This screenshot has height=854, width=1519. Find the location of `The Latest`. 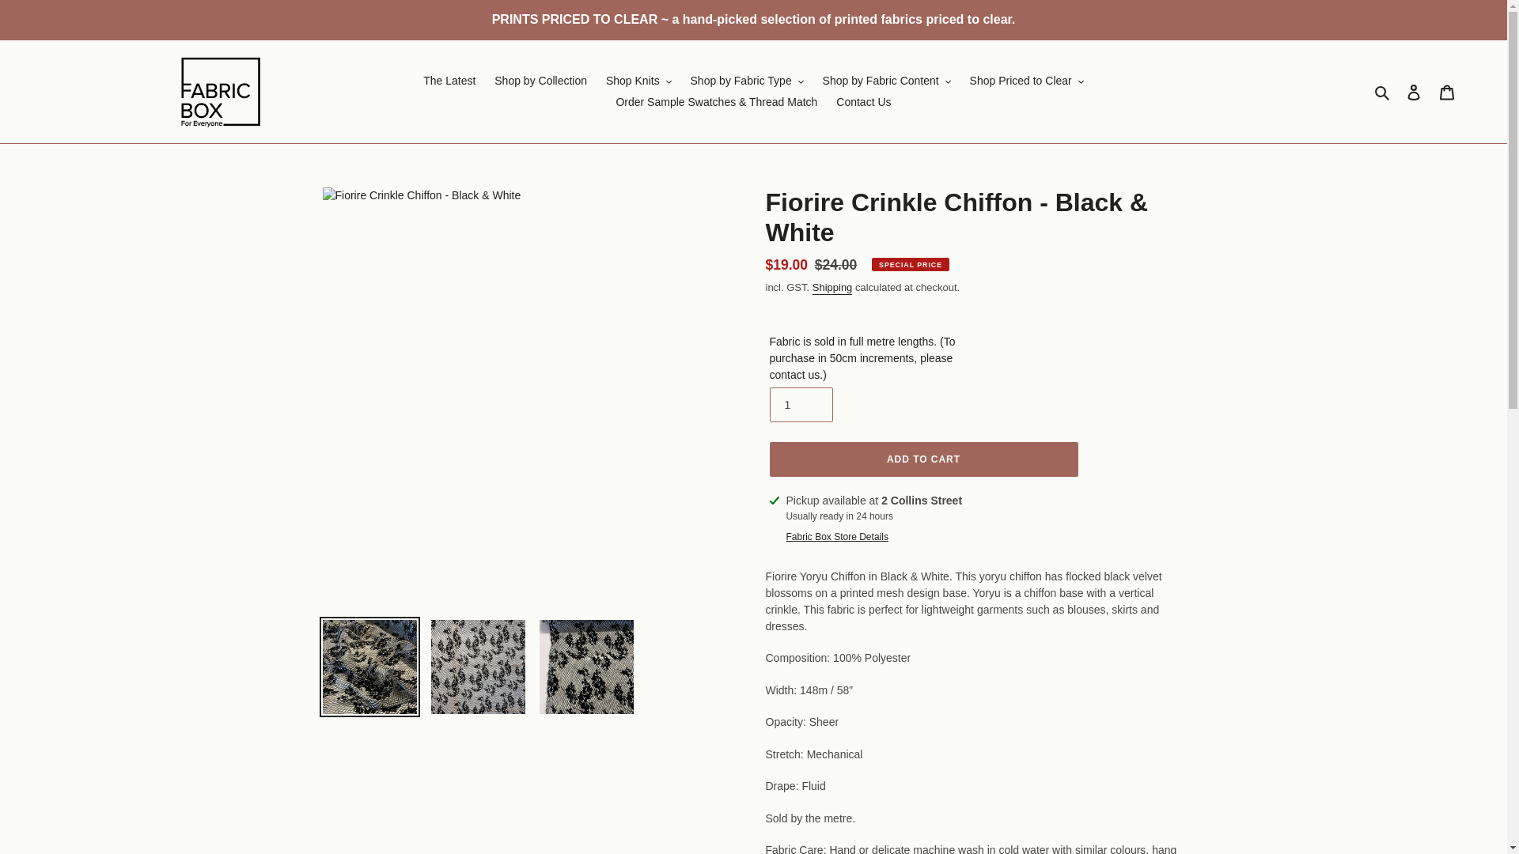

The Latest is located at coordinates (449, 81).